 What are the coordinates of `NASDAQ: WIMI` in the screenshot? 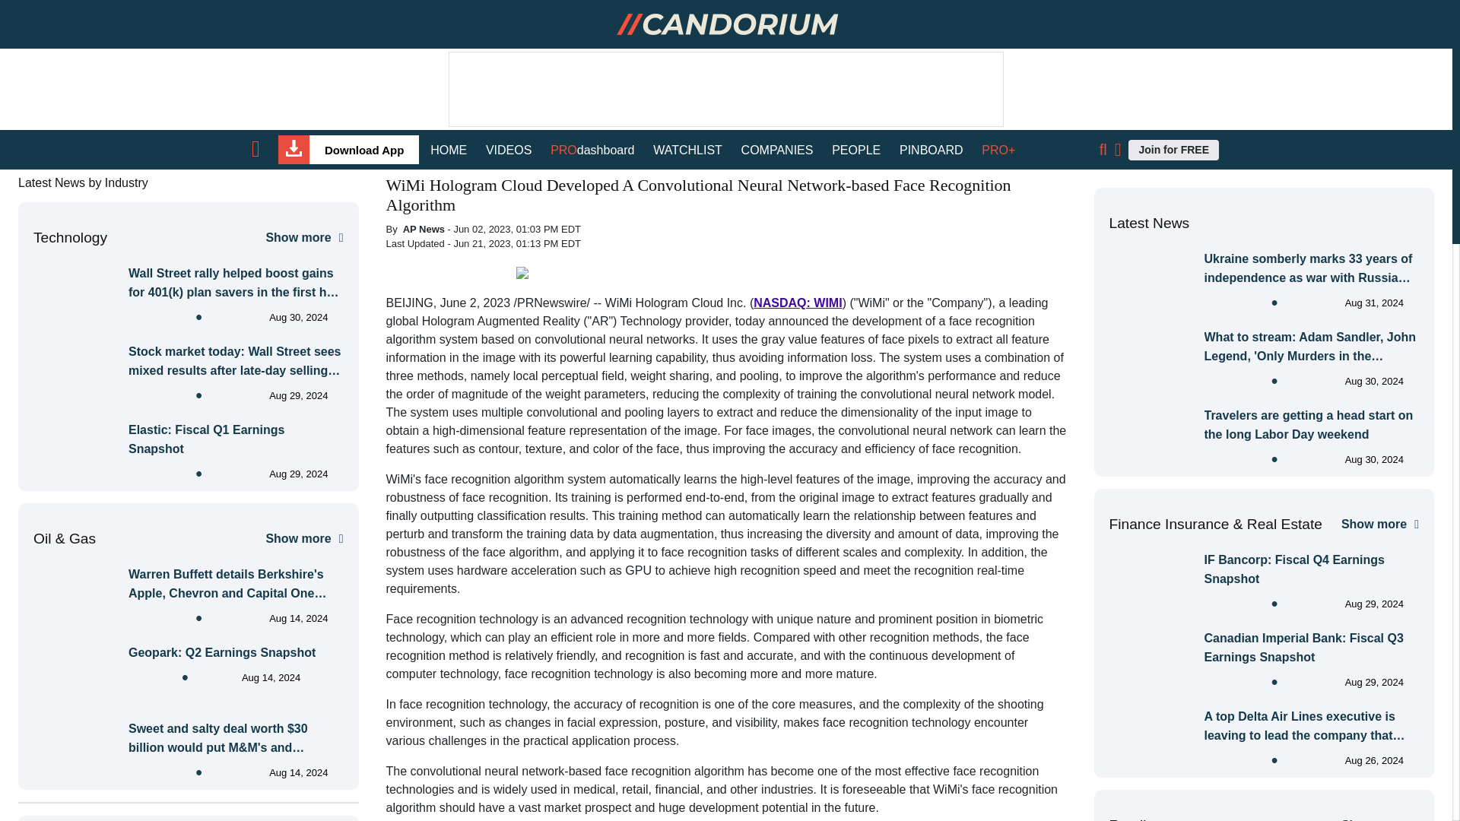 It's located at (797, 303).